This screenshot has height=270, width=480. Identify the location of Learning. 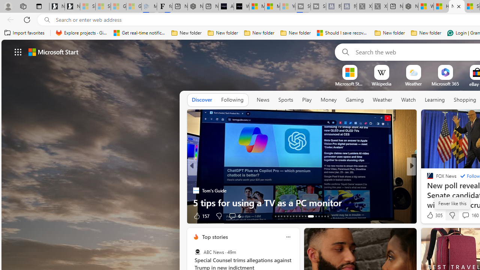
(435, 100).